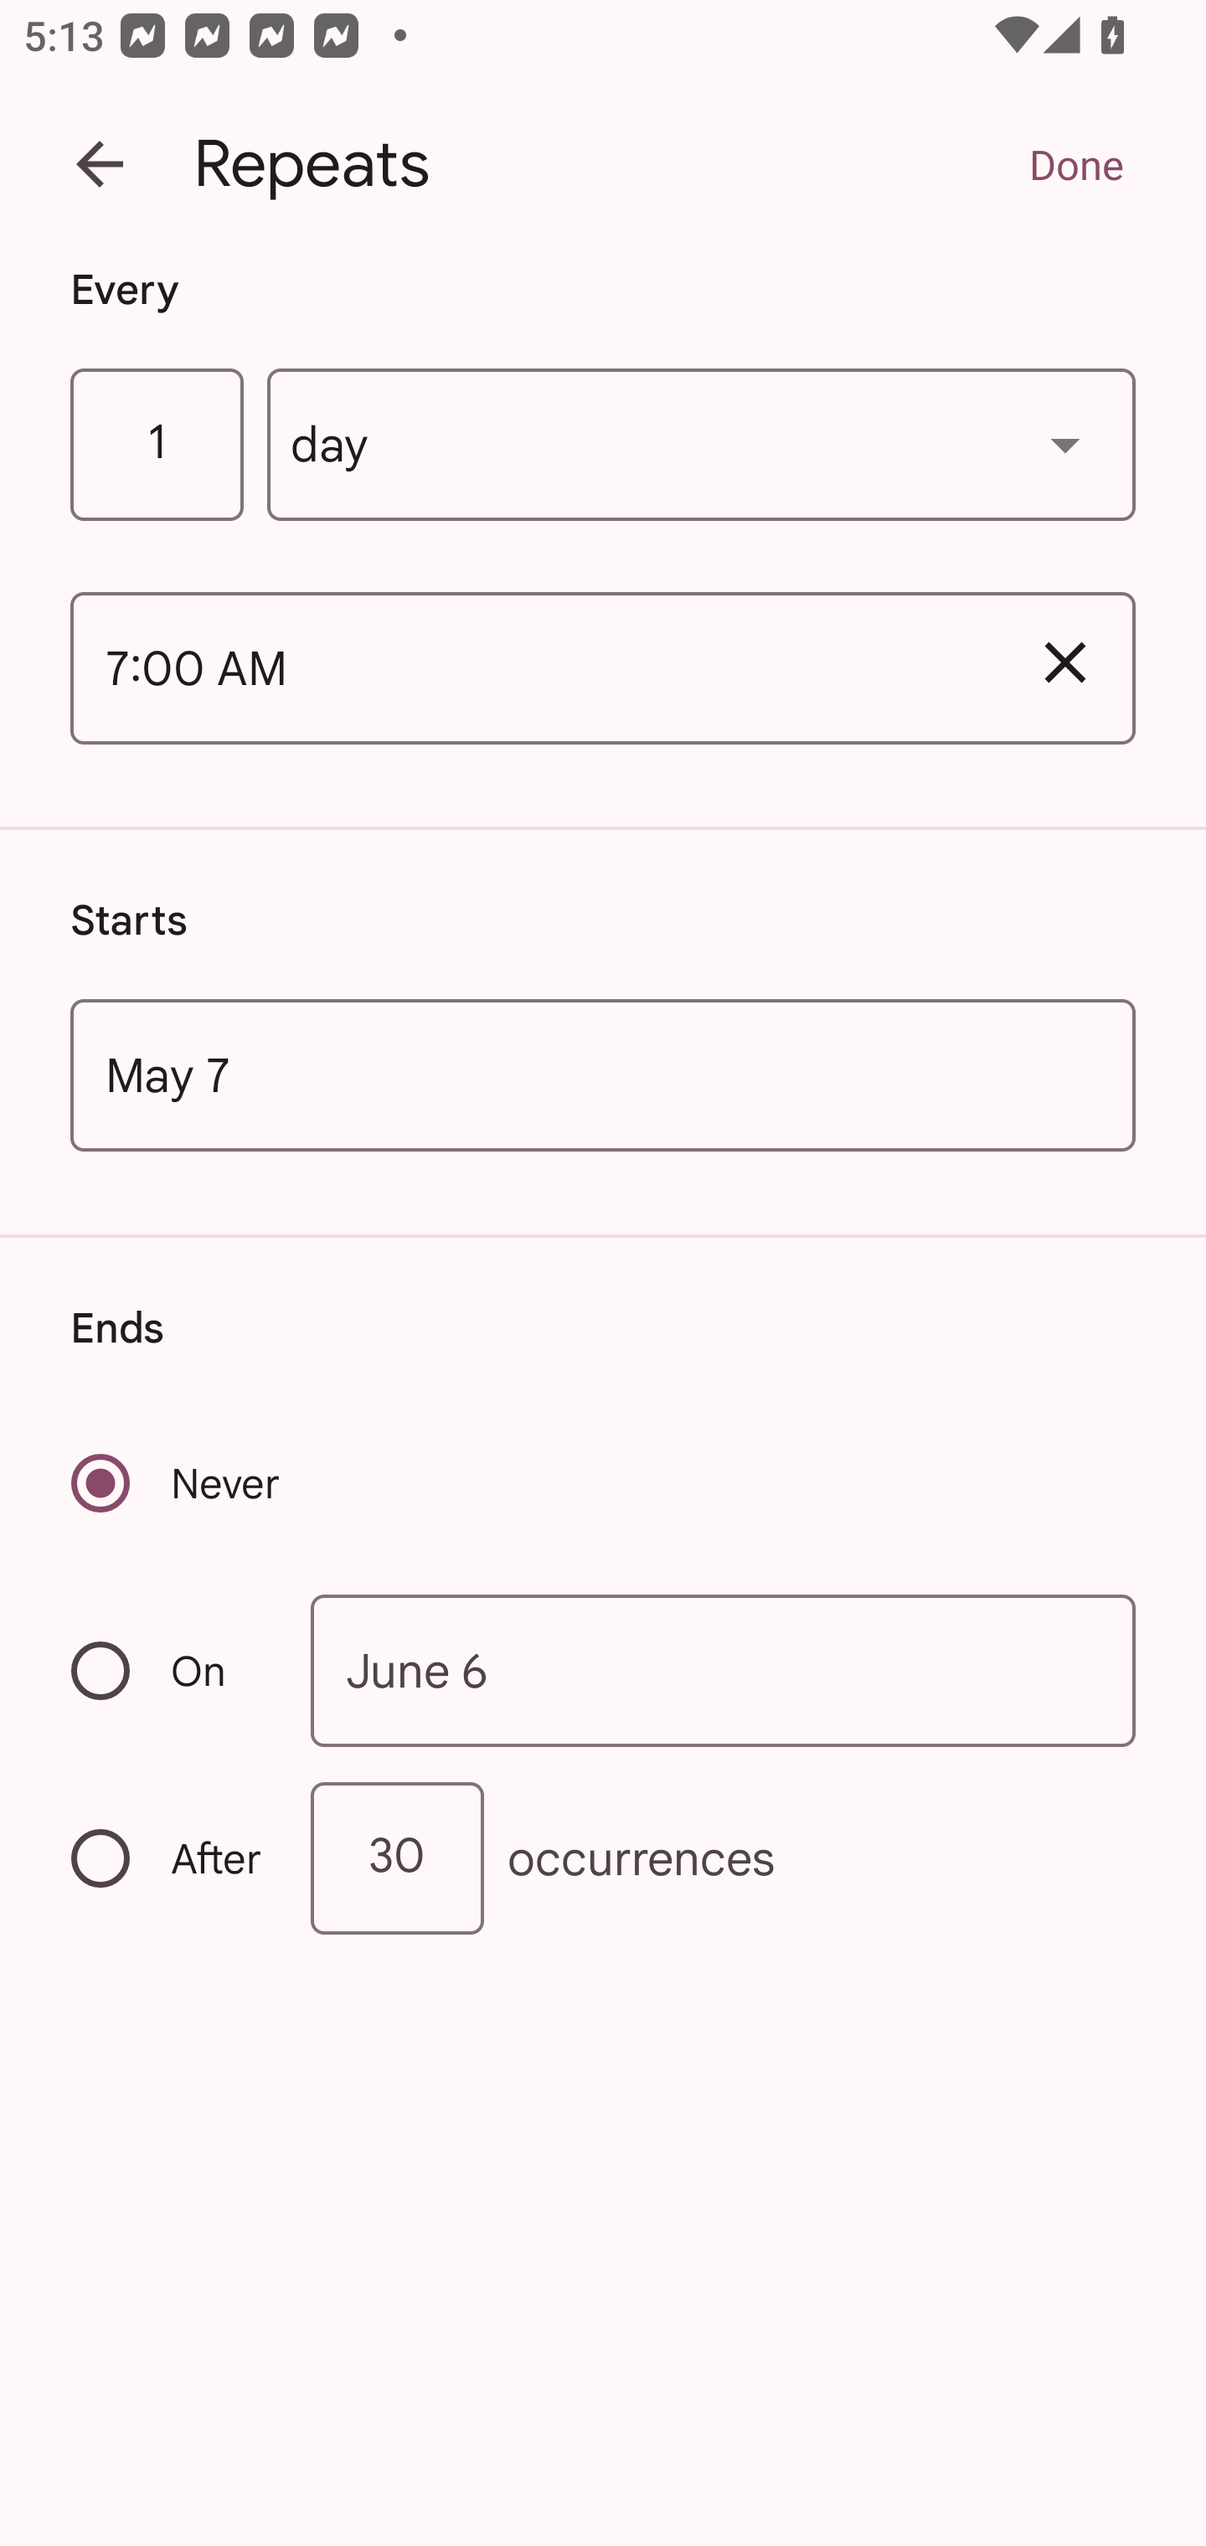  Describe the element at coordinates (702, 446) in the screenshot. I see `day` at that location.